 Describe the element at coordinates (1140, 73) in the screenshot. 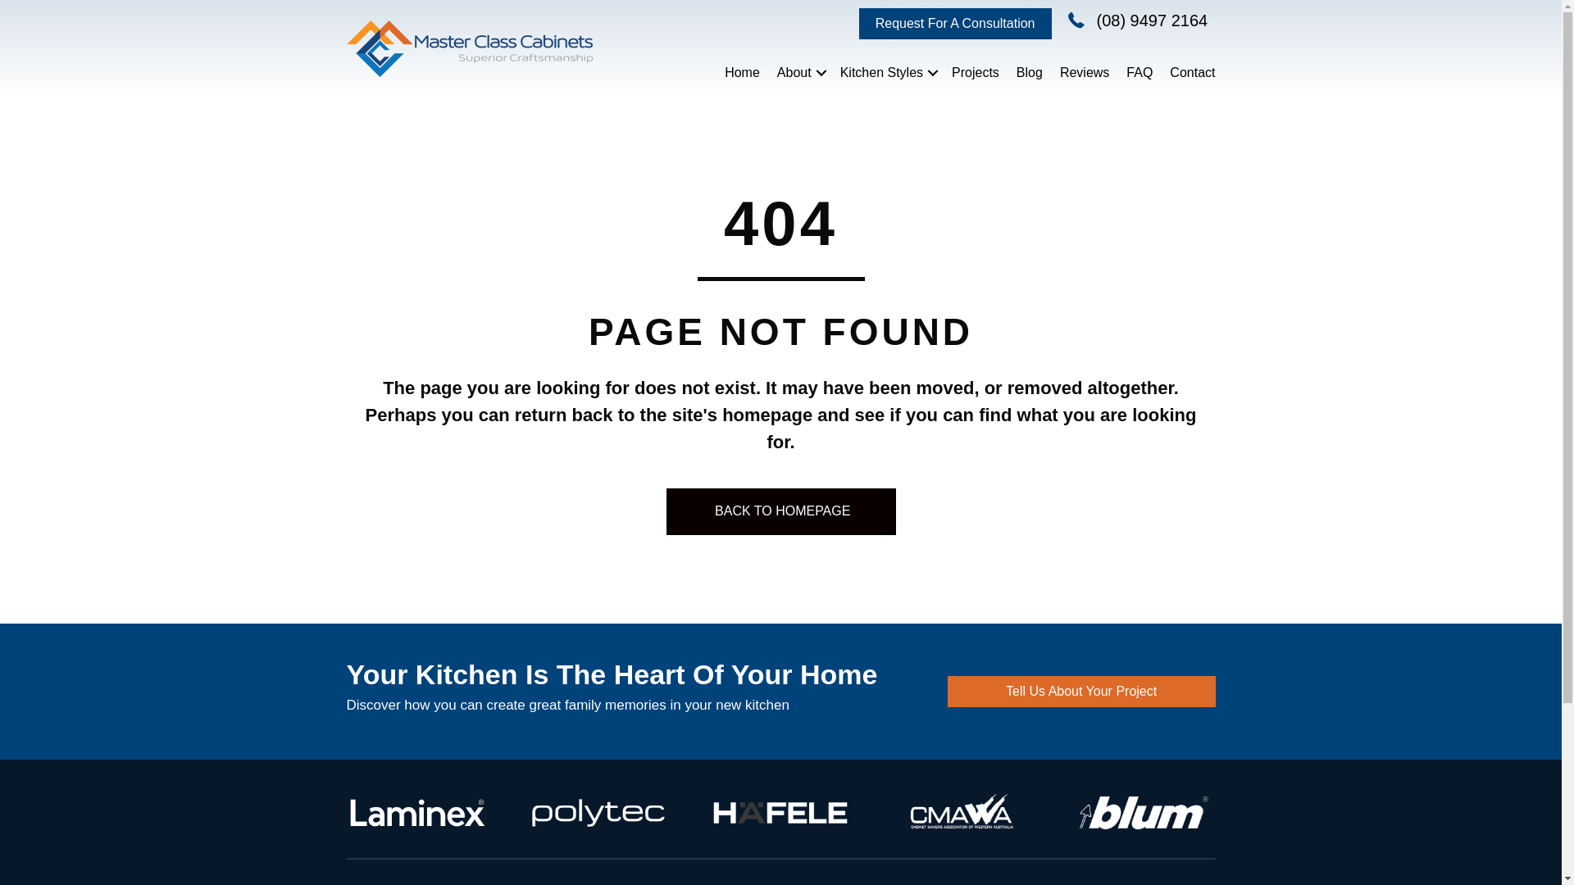

I see `FAQ` at that location.